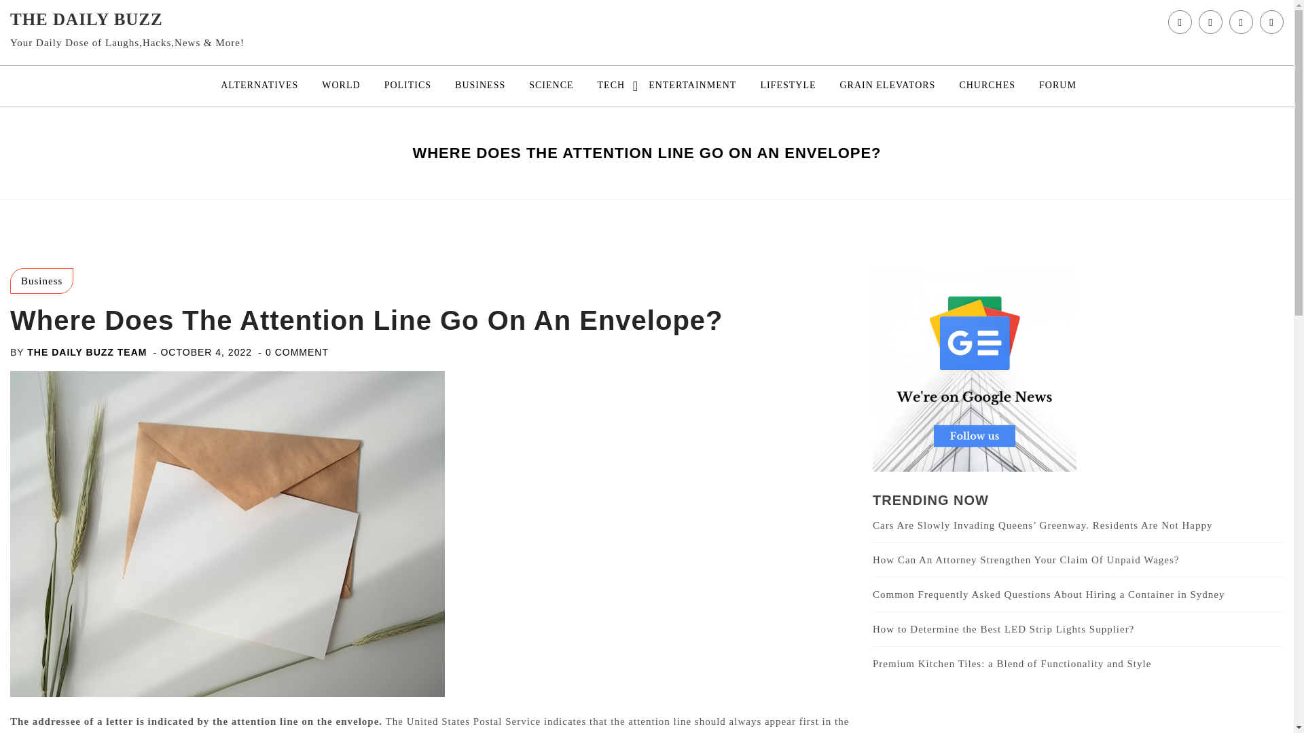  What do you see at coordinates (887, 86) in the screenshot?
I see `GRAIN ELEVATORS` at bounding box center [887, 86].